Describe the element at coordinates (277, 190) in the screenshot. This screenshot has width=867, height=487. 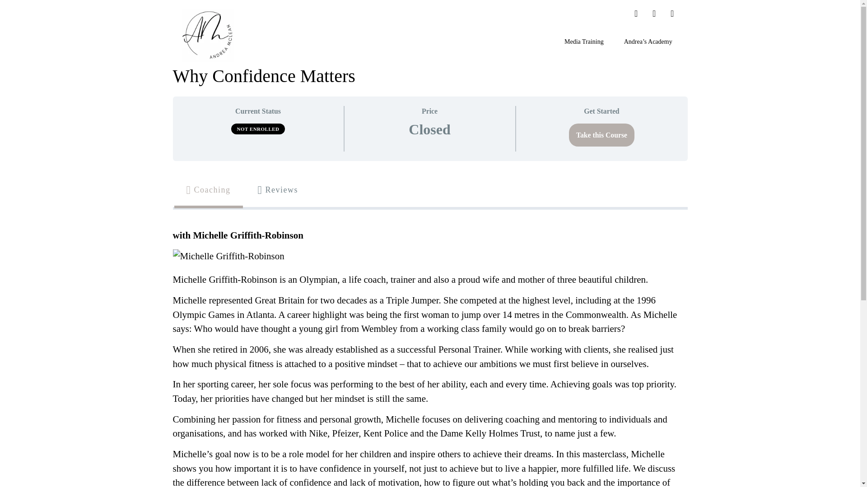
I see `Reviews` at that location.